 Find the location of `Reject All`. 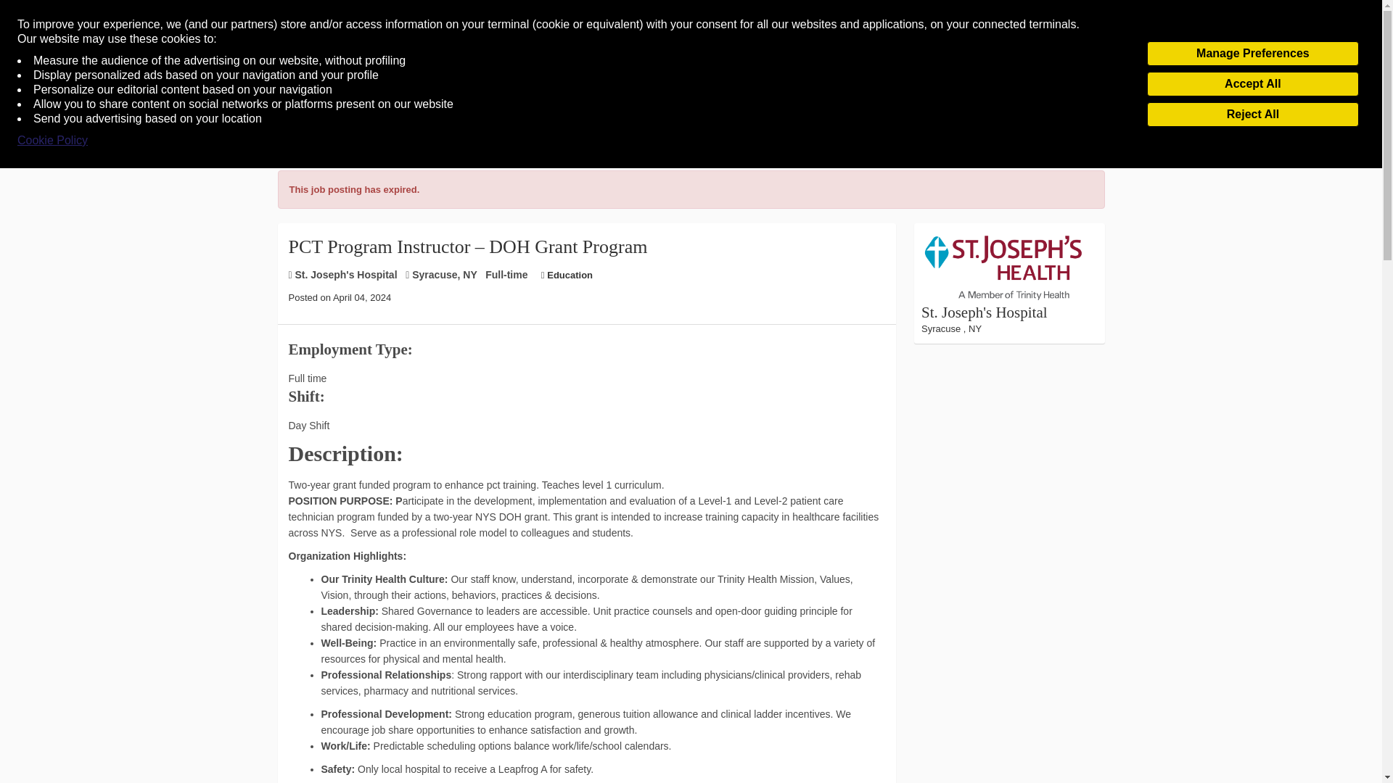

Reject All is located at coordinates (1252, 115).